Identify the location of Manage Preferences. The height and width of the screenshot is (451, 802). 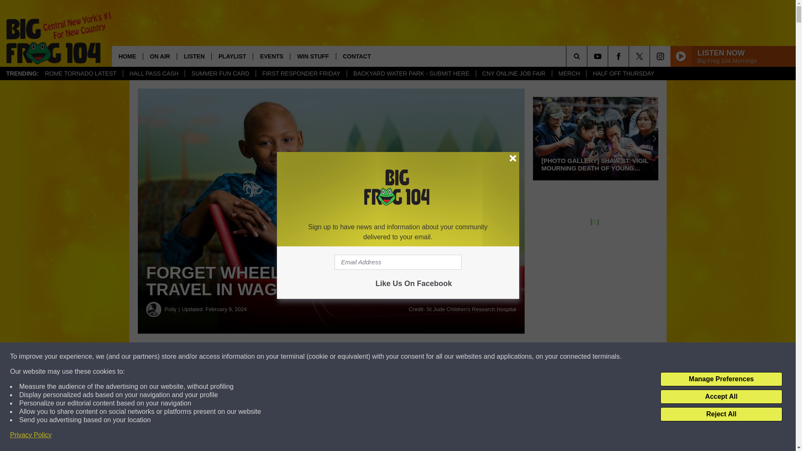
(721, 379).